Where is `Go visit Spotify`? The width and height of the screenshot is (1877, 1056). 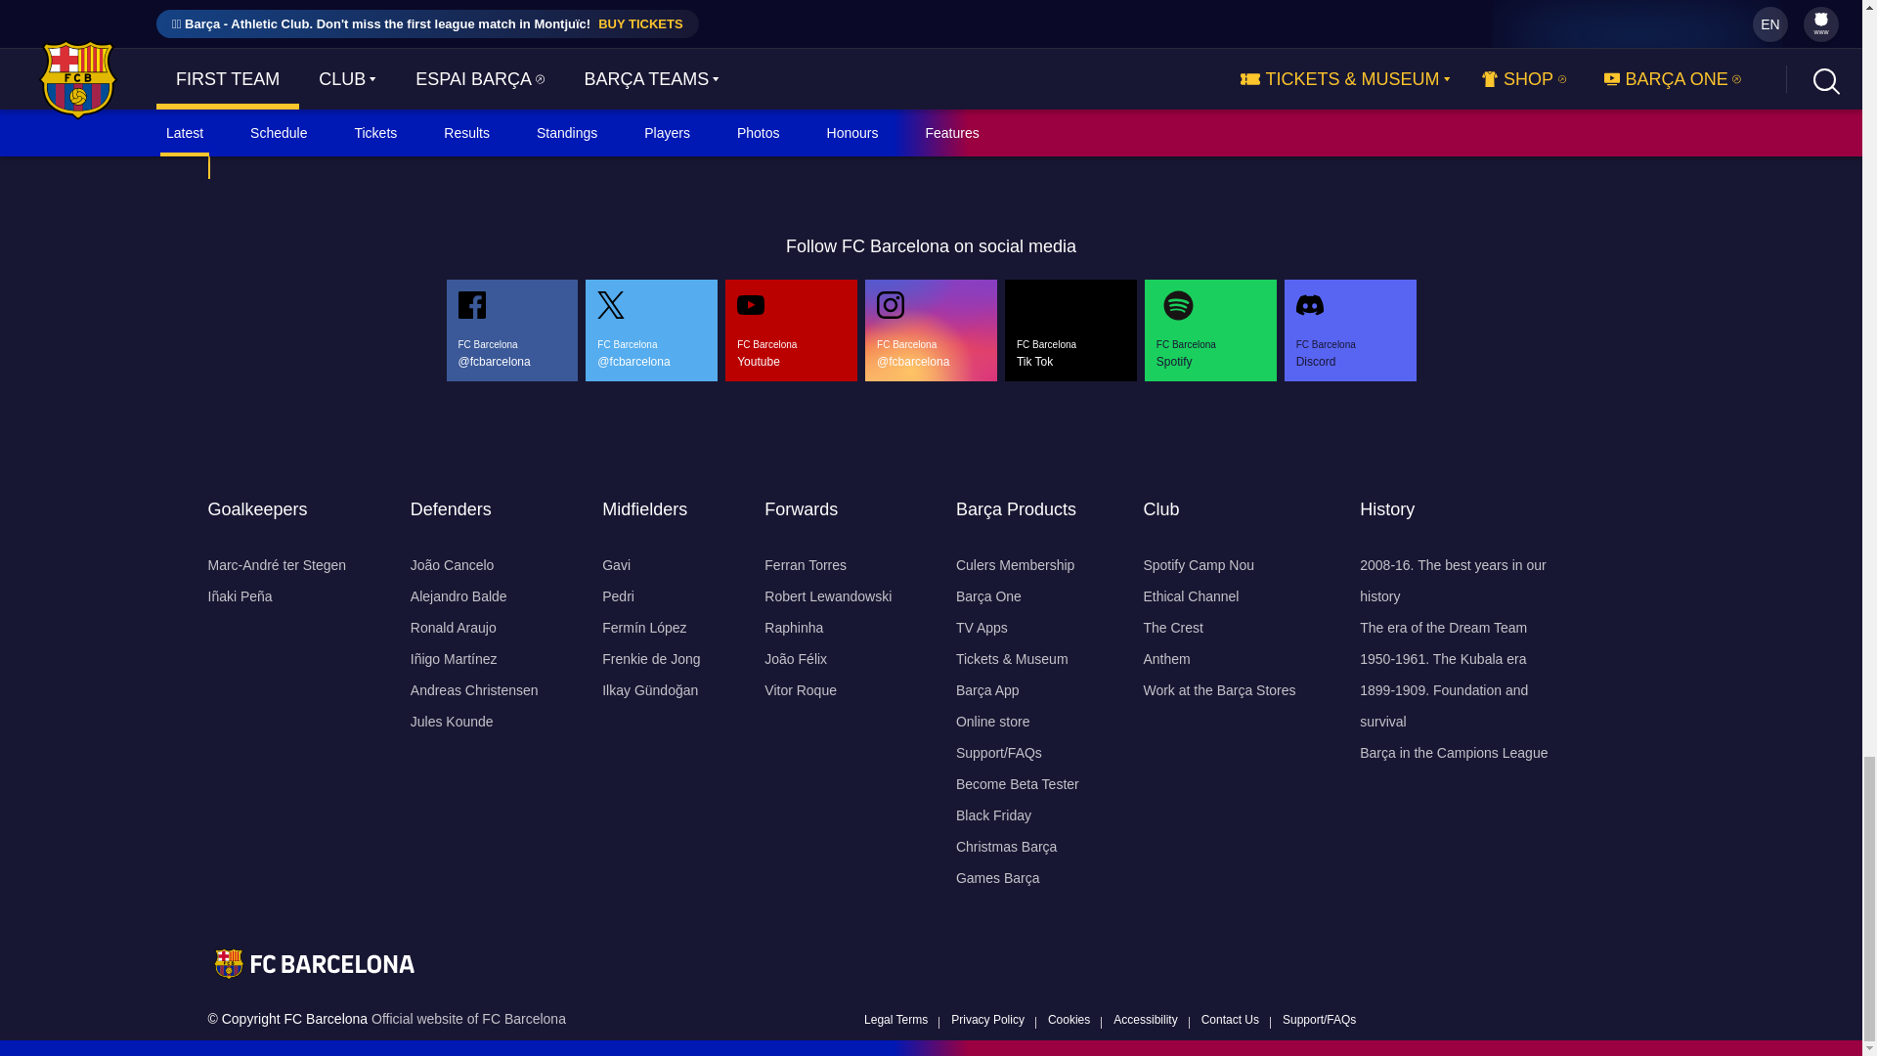 Go visit Spotify is located at coordinates (909, 124).